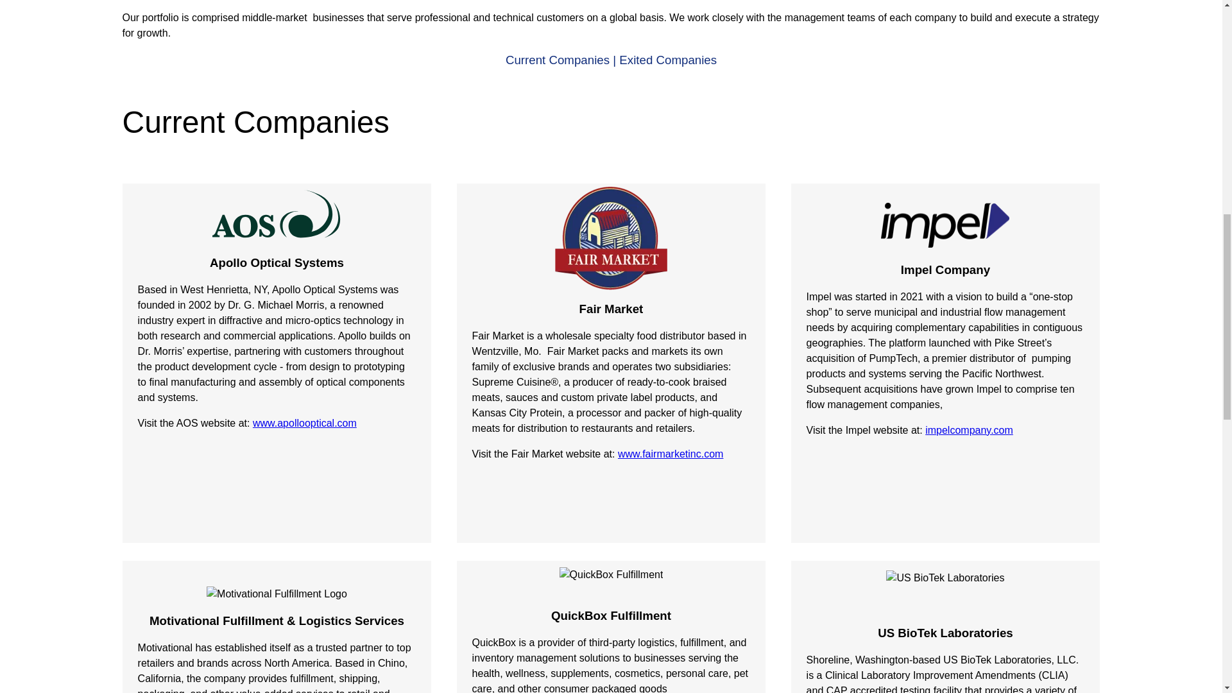 Image resolution: width=1232 pixels, height=693 pixels. I want to click on Fair Market, so click(611, 238).